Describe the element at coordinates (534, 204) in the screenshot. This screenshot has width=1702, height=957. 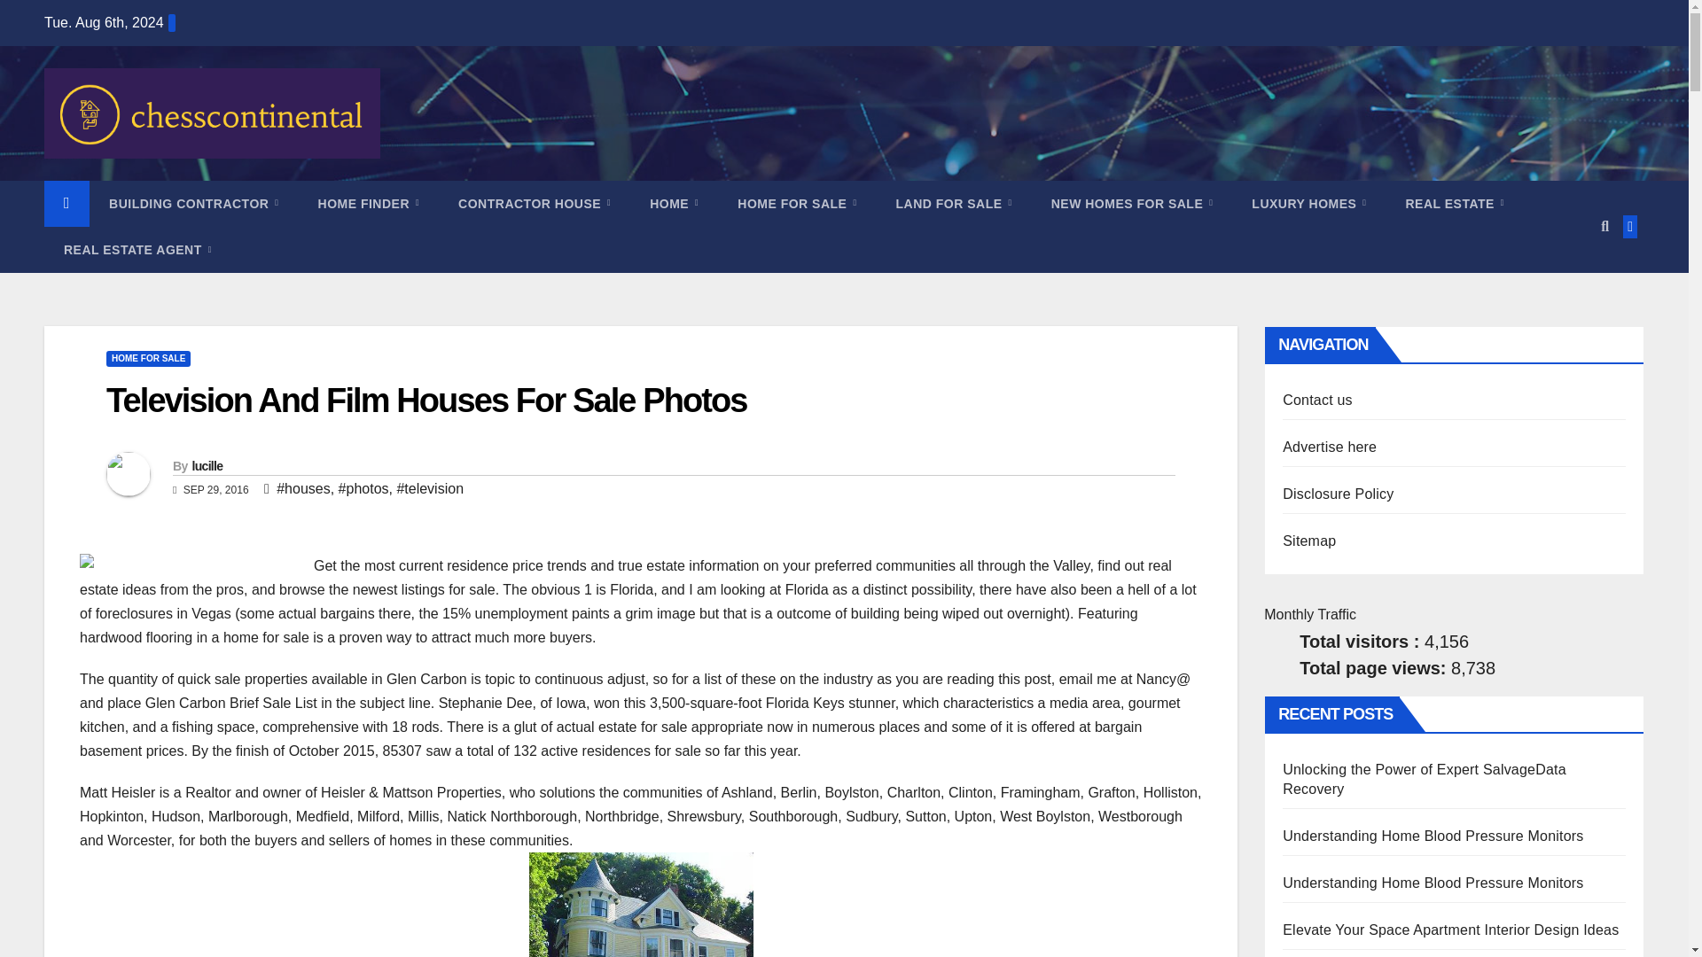
I see `Contractor House` at that location.